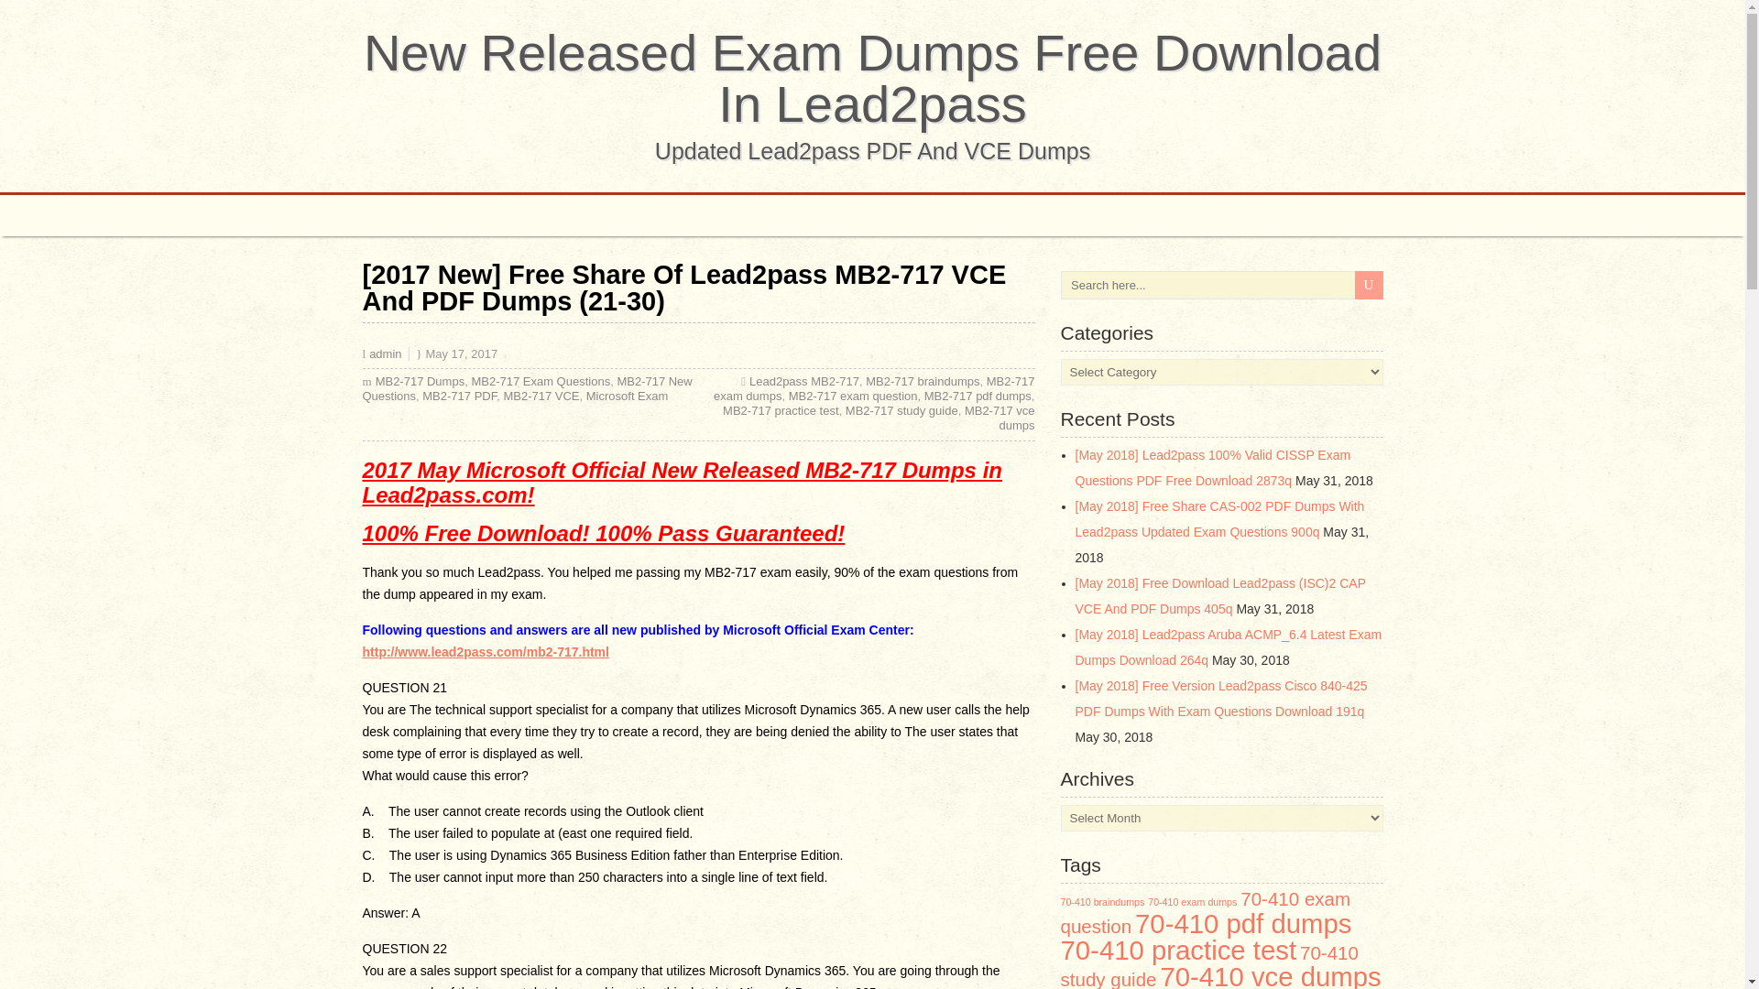 This screenshot has width=1759, height=989. Describe the element at coordinates (1209, 965) in the screenshot. I see `70-410 study guide` at that location.